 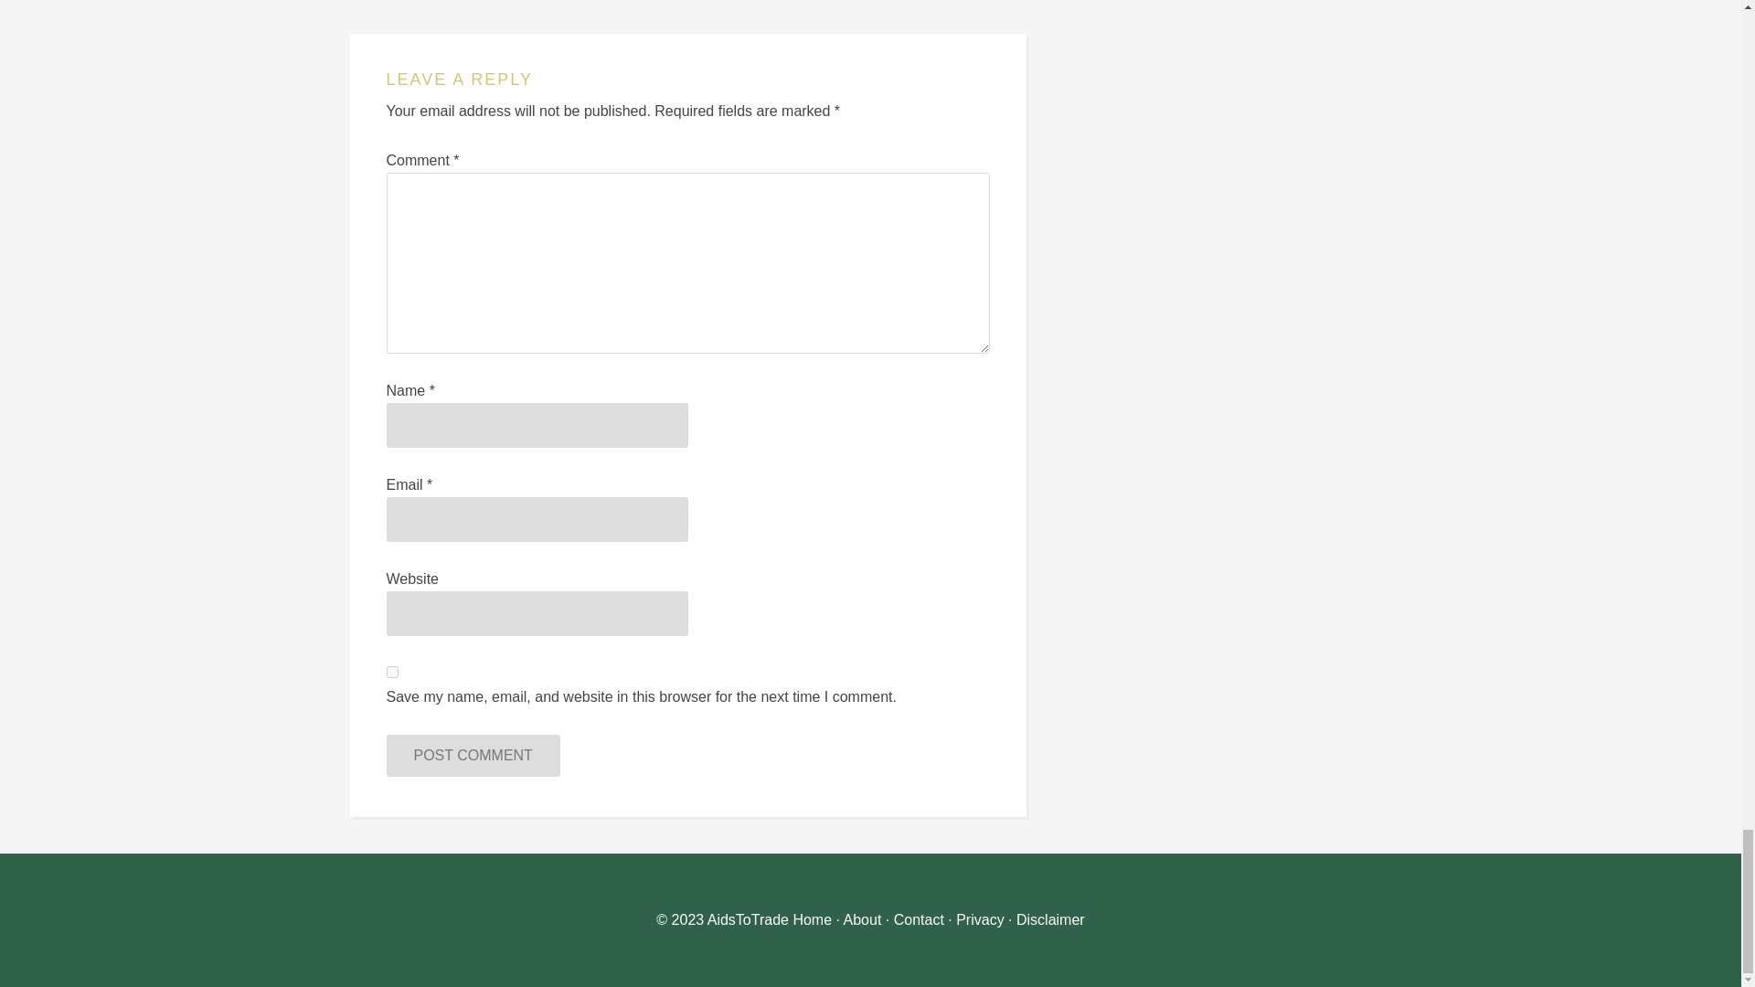 What do you see at coordinates (812, 919) in the screenshot?
I see `Home` at bounding box center [812, 919].